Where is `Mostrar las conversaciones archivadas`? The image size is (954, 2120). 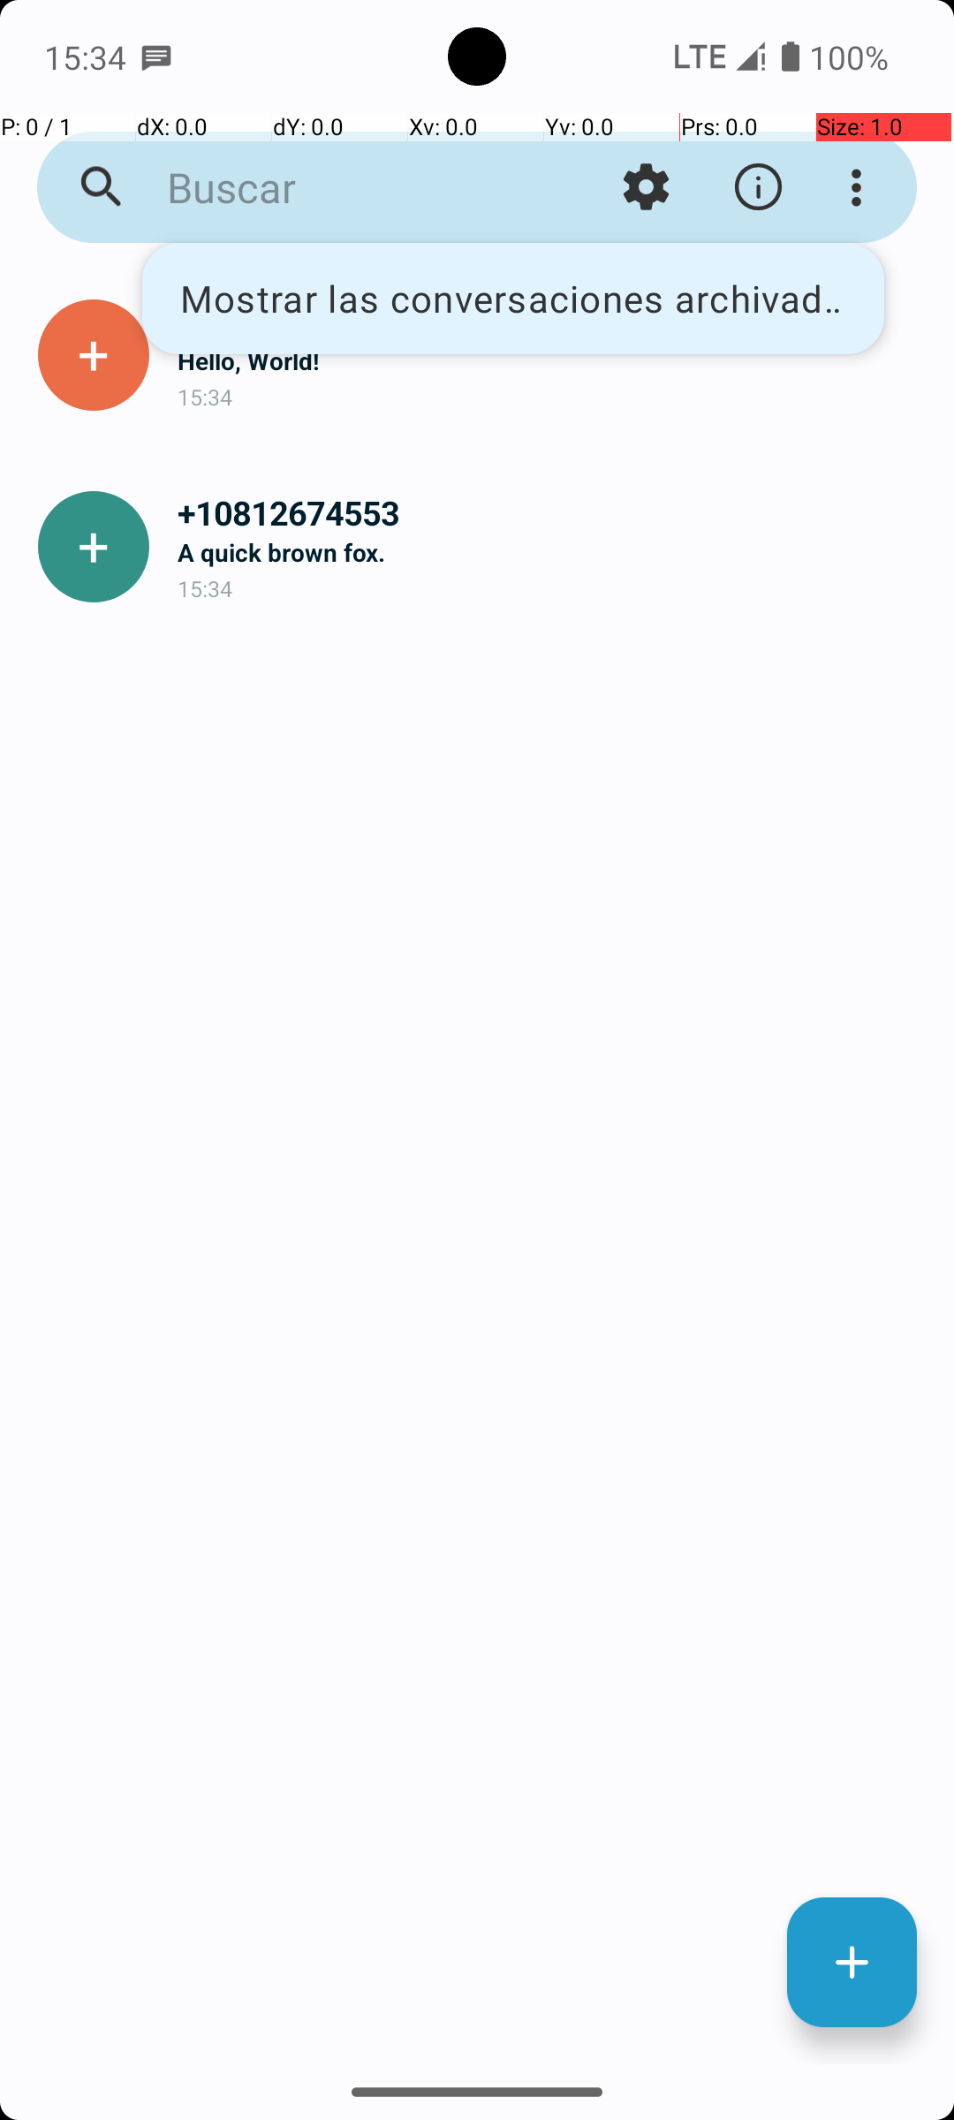
Mostrar las conversaciones archivadas is located at coordinates (513, 299).